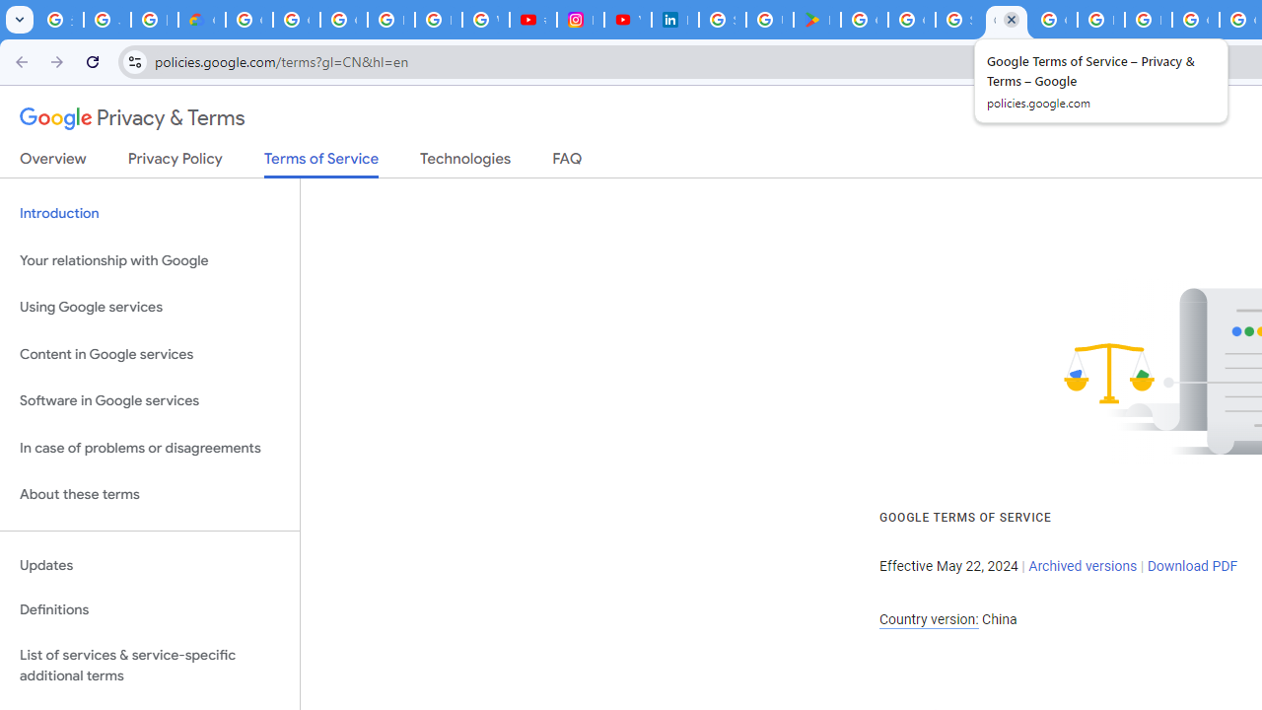 The width and height of the screenshot is (1262, 710). Describe the element at coordinates (1083, 566) in the screenshot. I see `Archived versions` at that location.